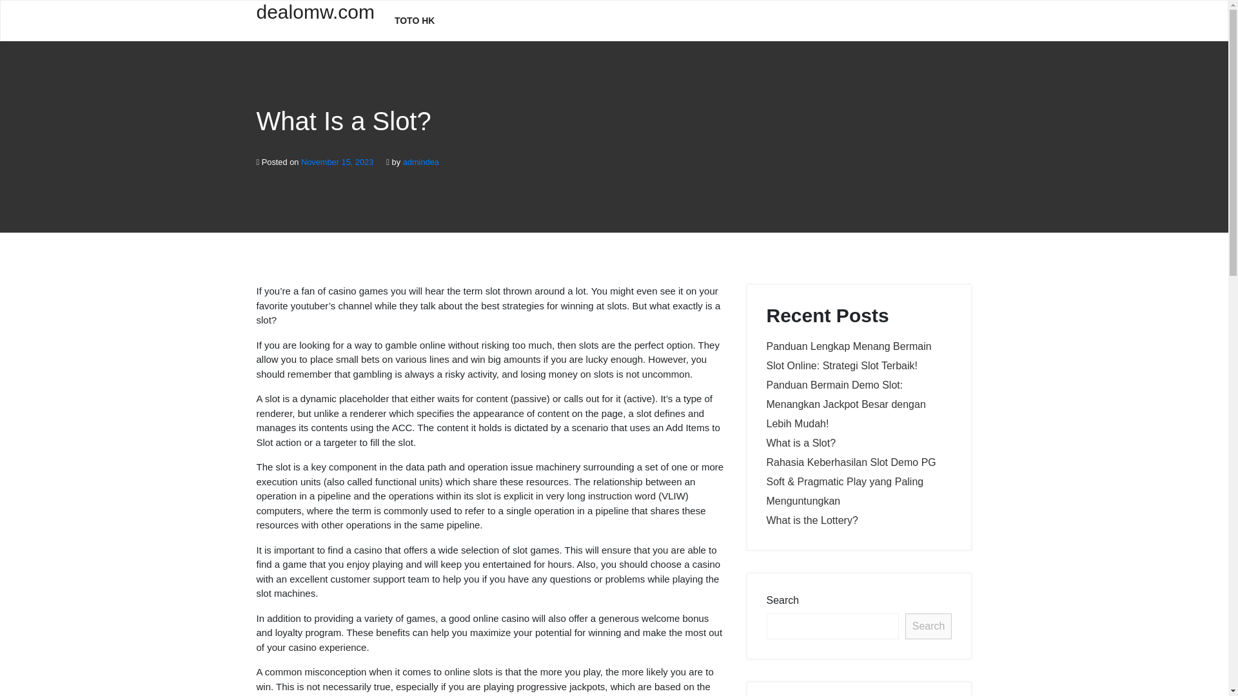 This screenshot has height=696, width=1238. Describe the element at coordinates (337, 162) in the screenshot. I see `November 15, 2023` at that location.